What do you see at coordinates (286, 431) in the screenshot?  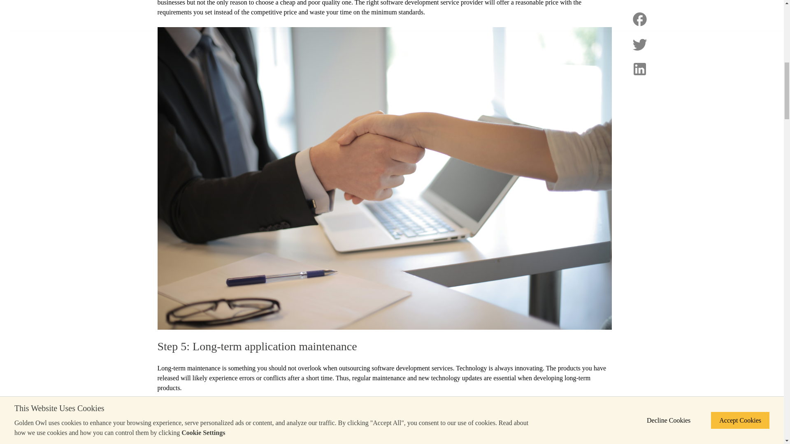 I see `software development working process` at bounding box center [286, 431].